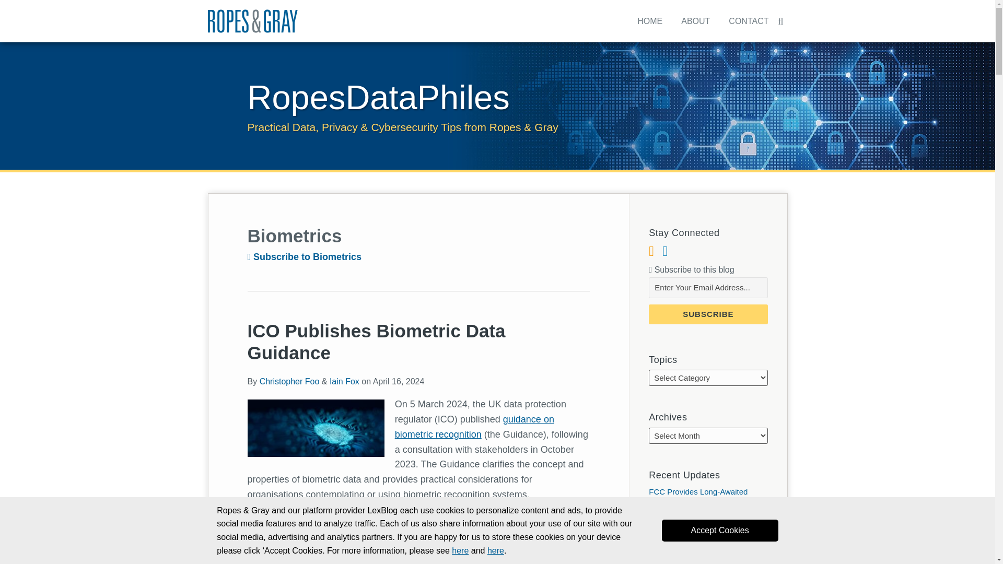  I want to click on HOME, so click(748, 21).